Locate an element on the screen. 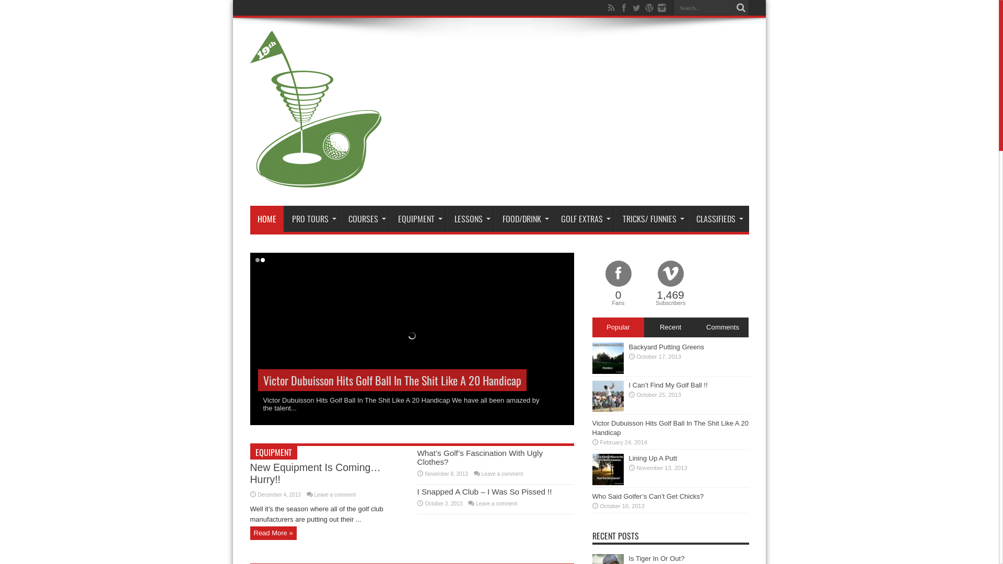  Backyard Putting Greens is located at coordinates (667, 347).